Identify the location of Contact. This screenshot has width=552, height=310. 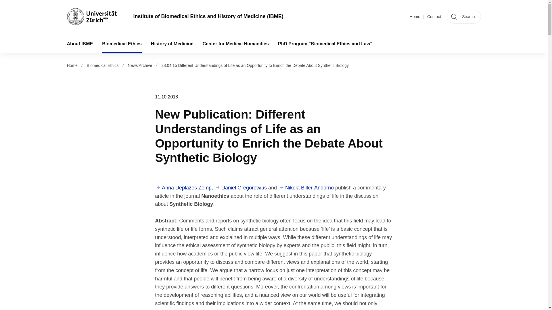
(434, 17).